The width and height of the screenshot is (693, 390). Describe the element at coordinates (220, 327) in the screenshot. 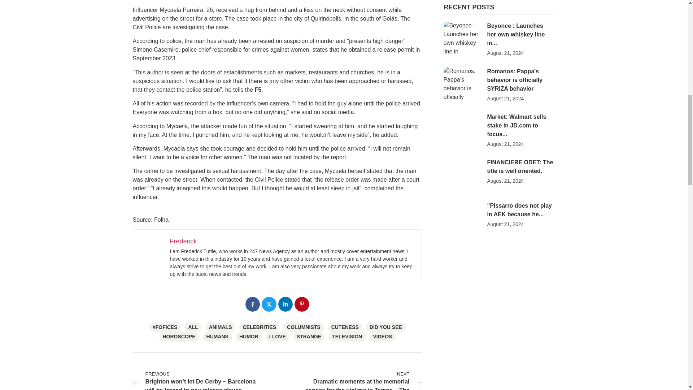

I see `ANIMALS` at that location.